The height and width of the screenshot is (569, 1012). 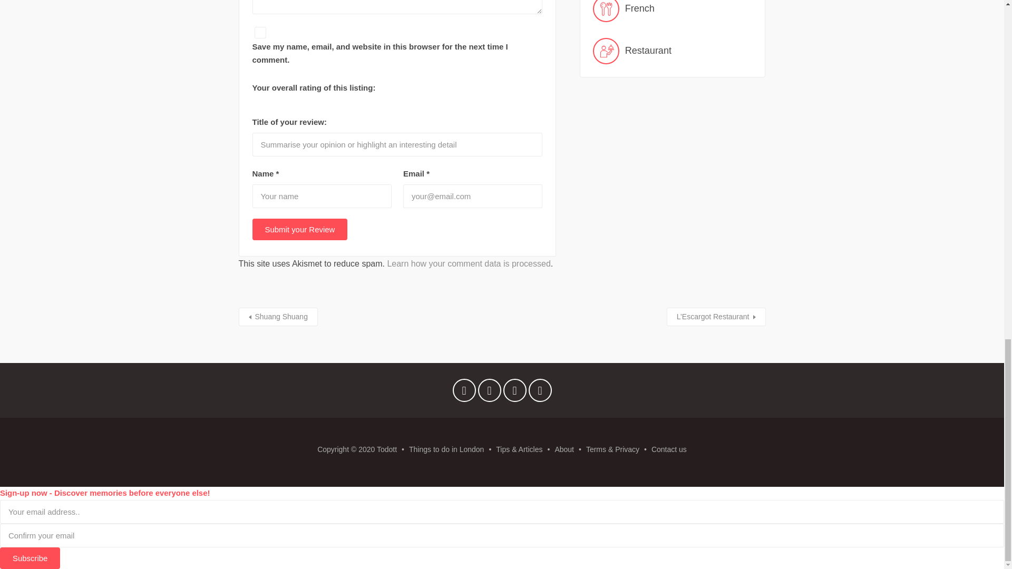 I want to click on Learn how your comment data is processed, so click(x=468, y=263).